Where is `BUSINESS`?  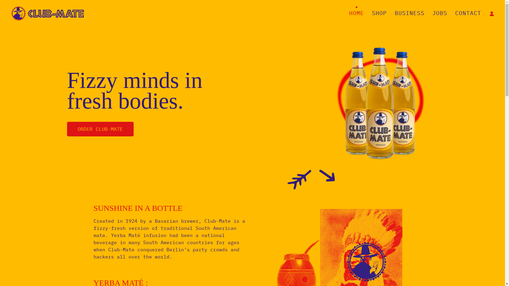 BUSINESS is located at coordinates (410, 13).